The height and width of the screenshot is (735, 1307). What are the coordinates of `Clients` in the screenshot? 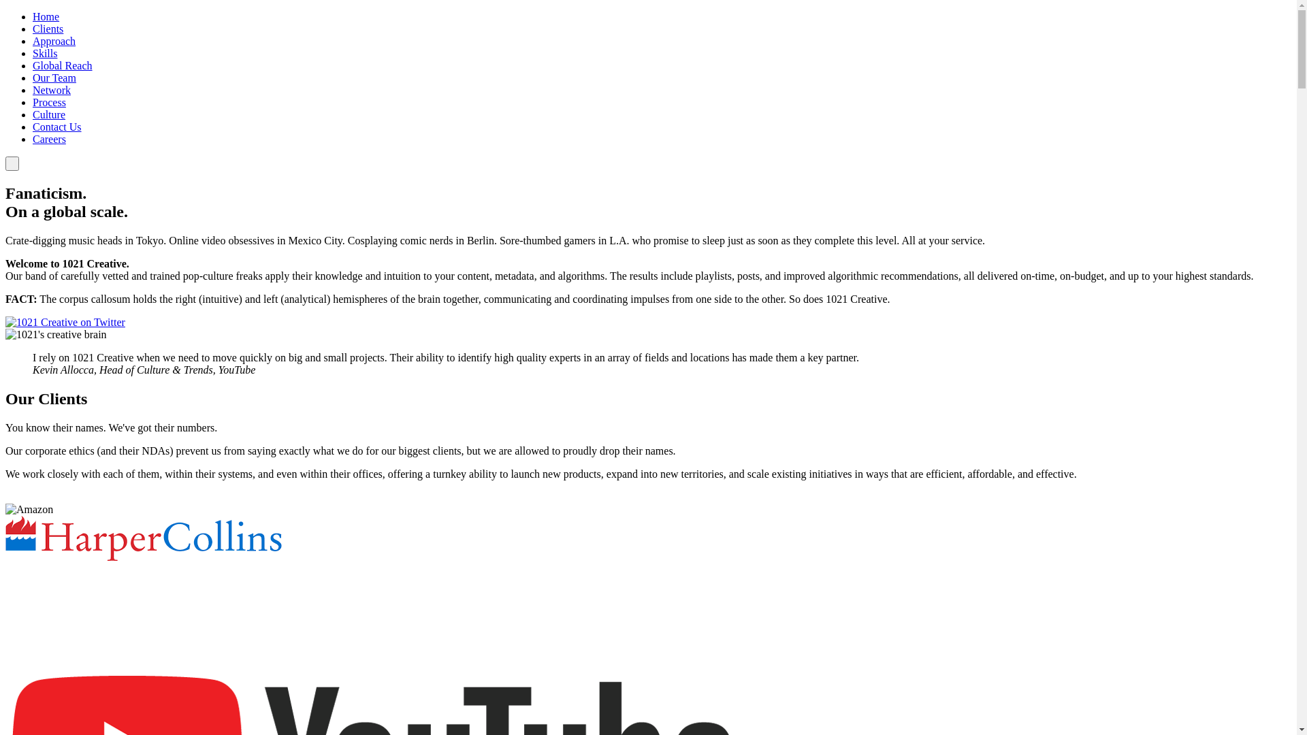 It's located at (48, 29).